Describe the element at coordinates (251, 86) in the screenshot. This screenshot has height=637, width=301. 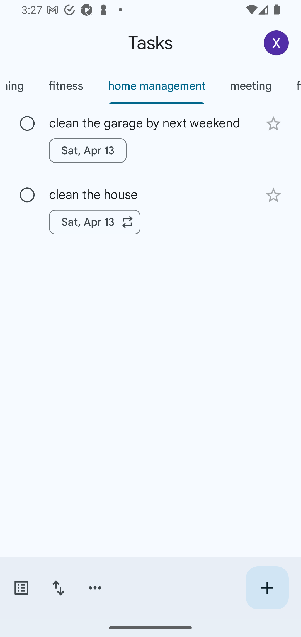
I see `meeting` at that location.